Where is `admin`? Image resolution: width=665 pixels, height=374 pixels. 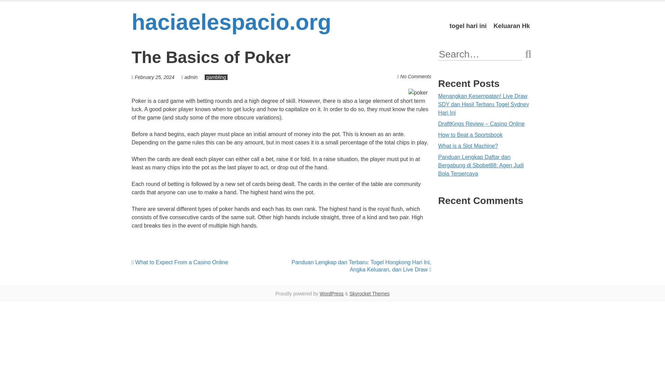 admin is located at coordinates (190, 77).